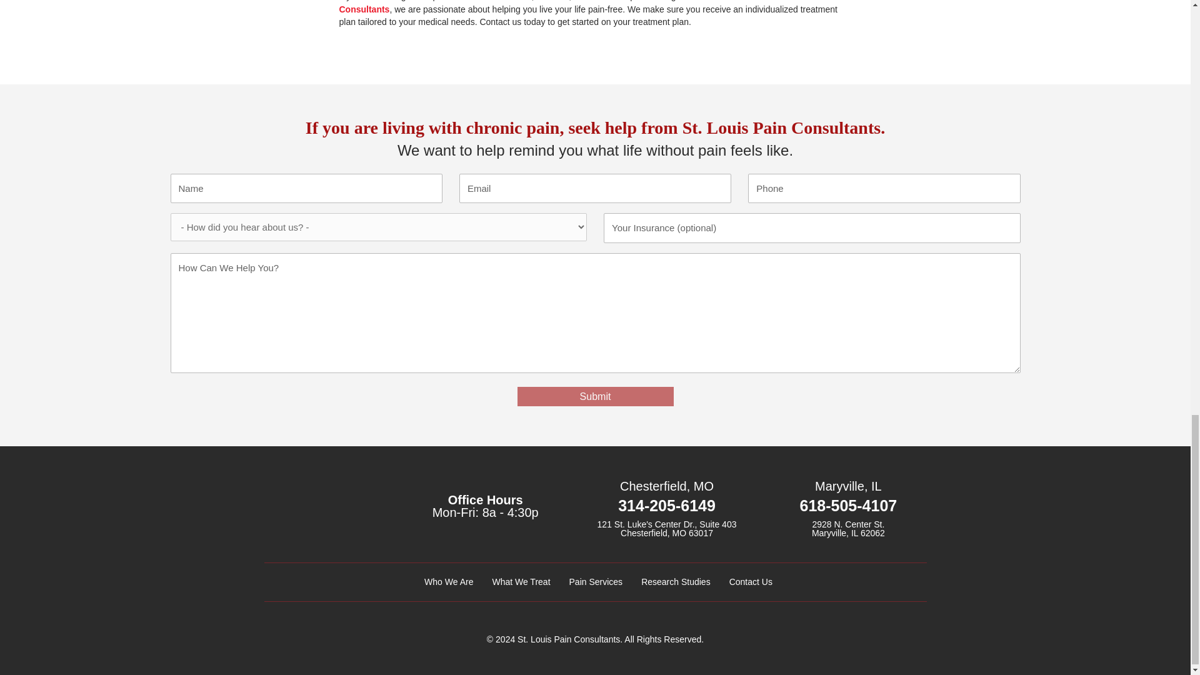  Describe the element at coordinates (595, 396) in the screenshot. I see `Submit` at that location.